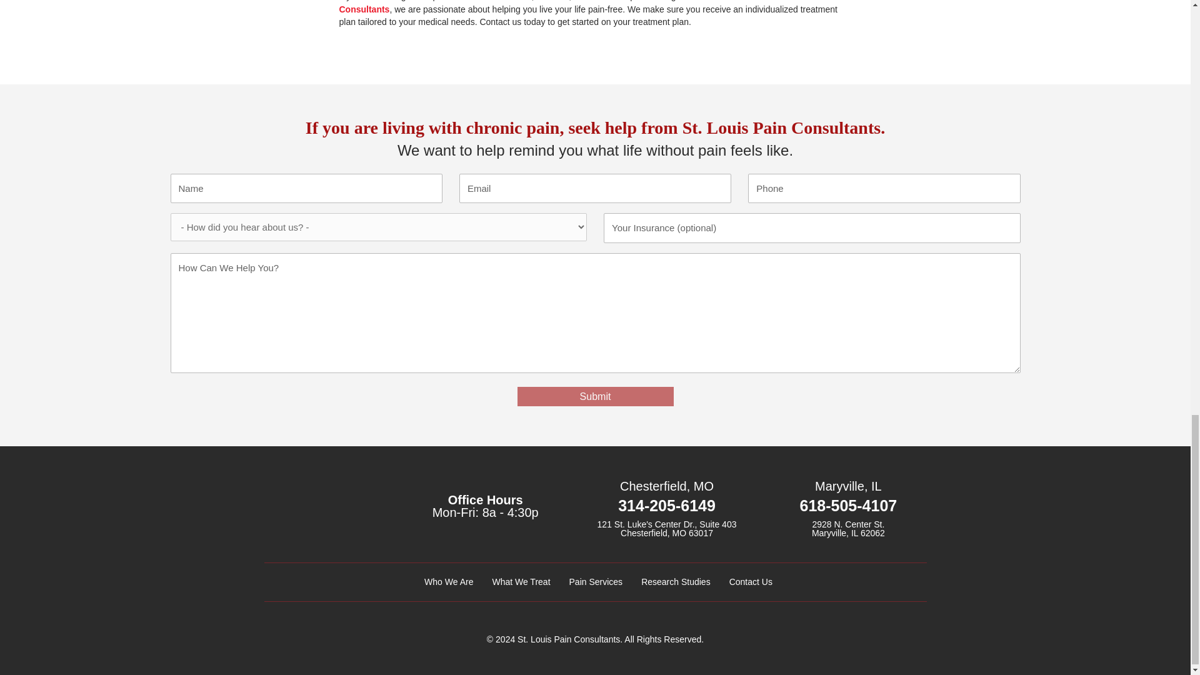  Describe the element at coordinates (595, 396) in the screenshot. I see `Submit` at that location.